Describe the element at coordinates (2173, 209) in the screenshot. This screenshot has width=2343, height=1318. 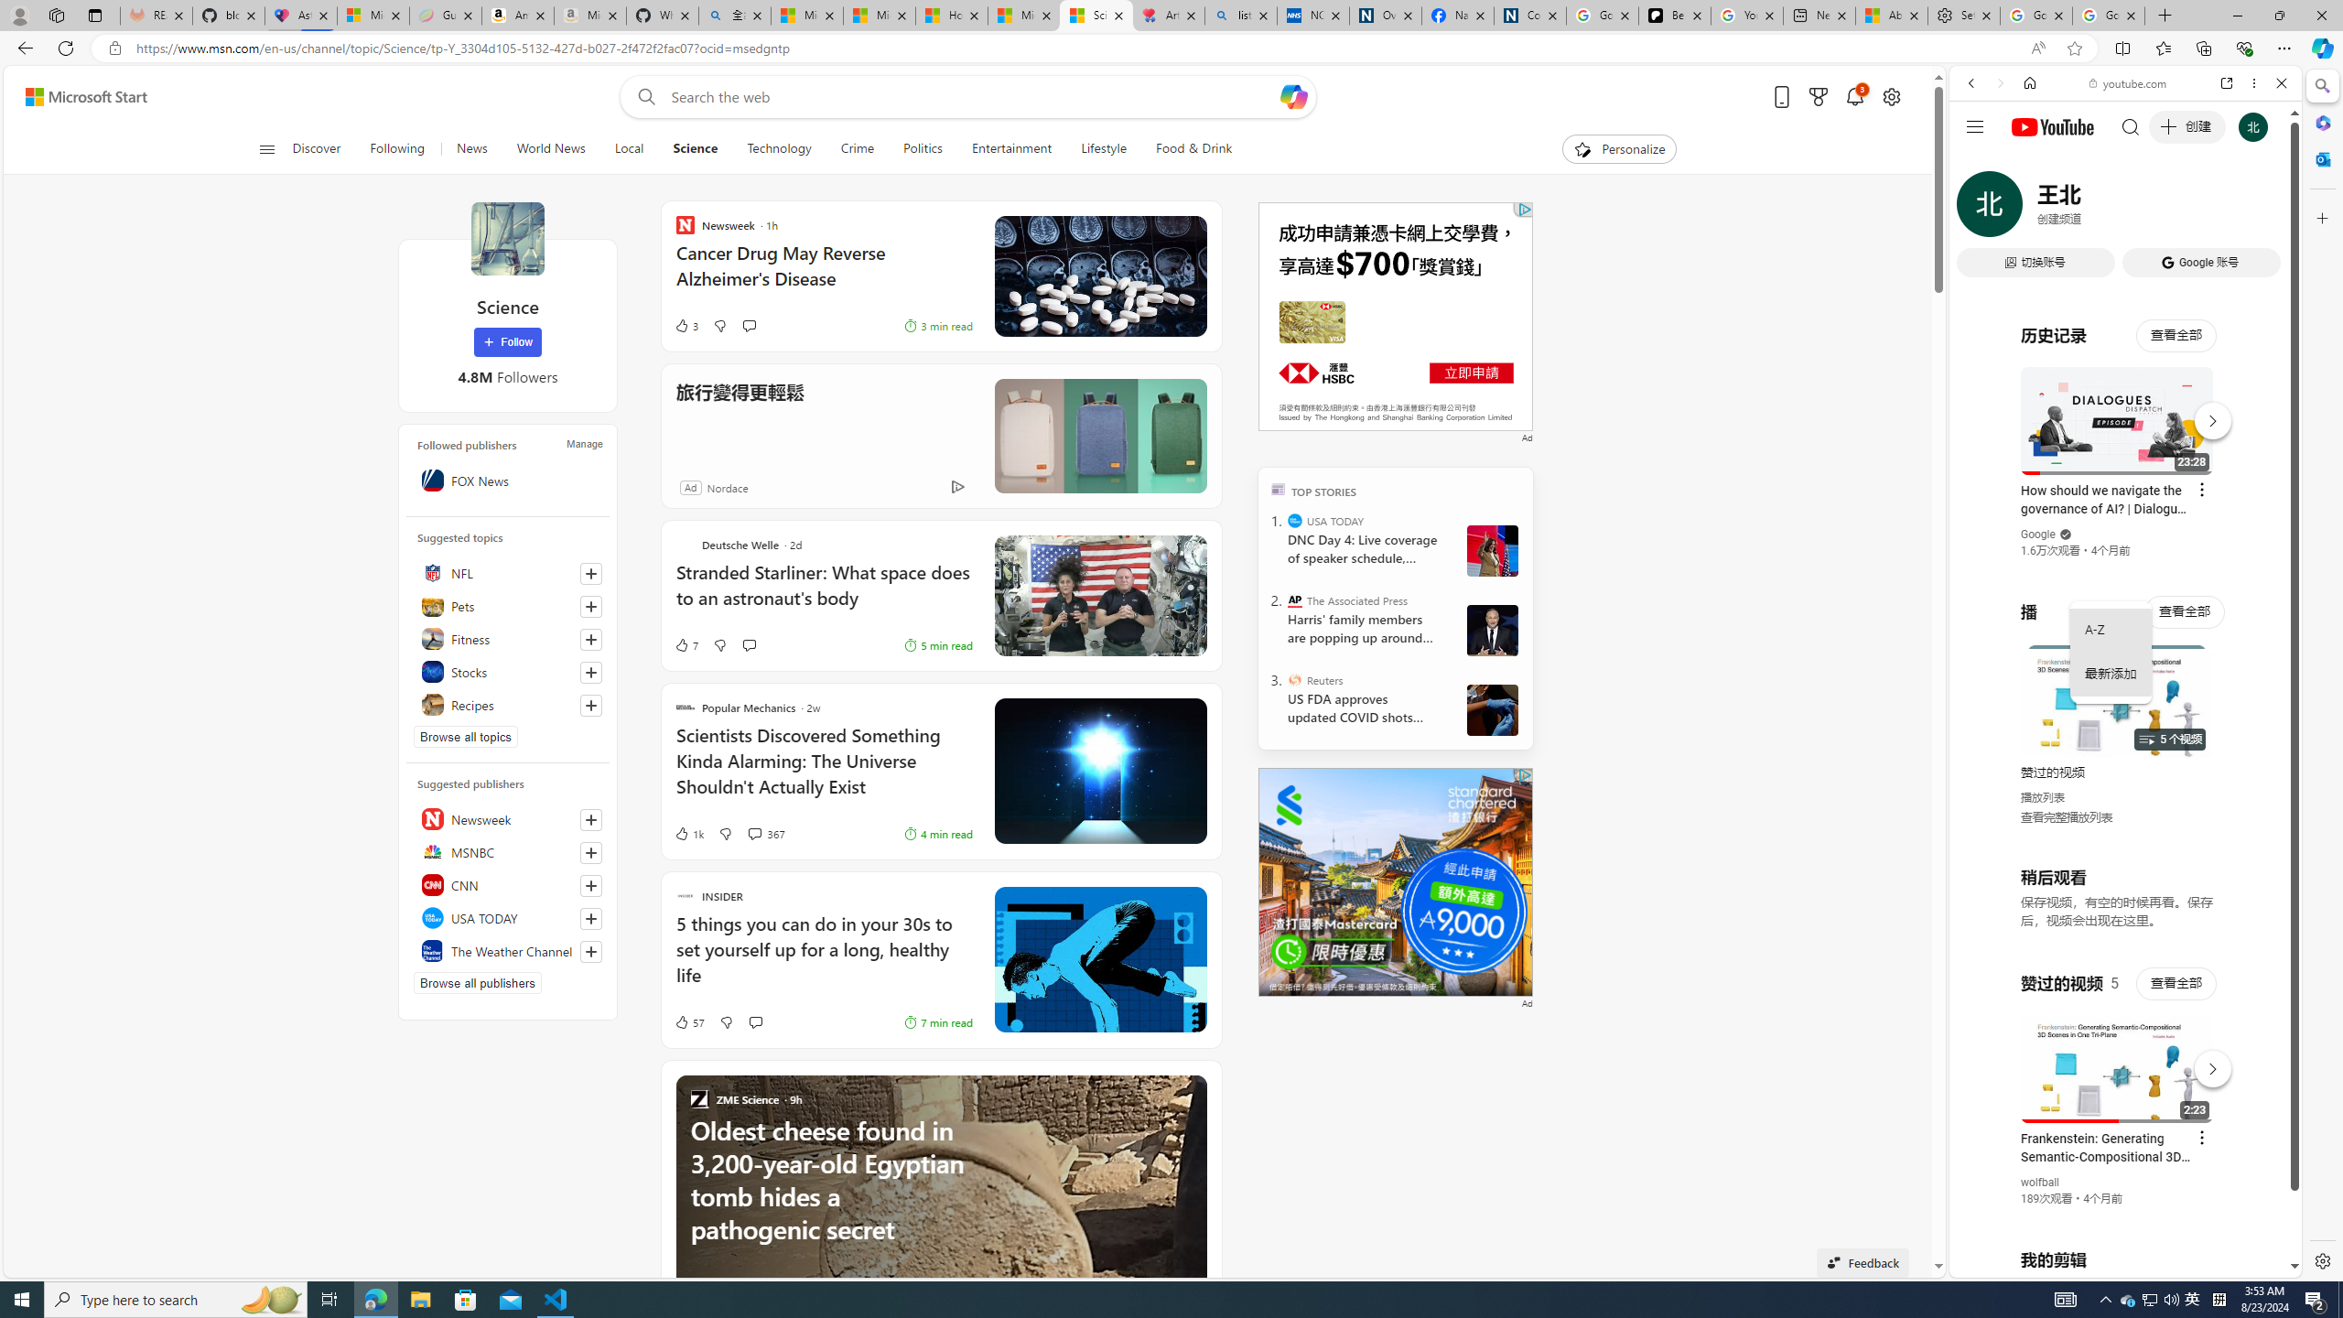
I see `Search Filter, Search Tools` at that location.